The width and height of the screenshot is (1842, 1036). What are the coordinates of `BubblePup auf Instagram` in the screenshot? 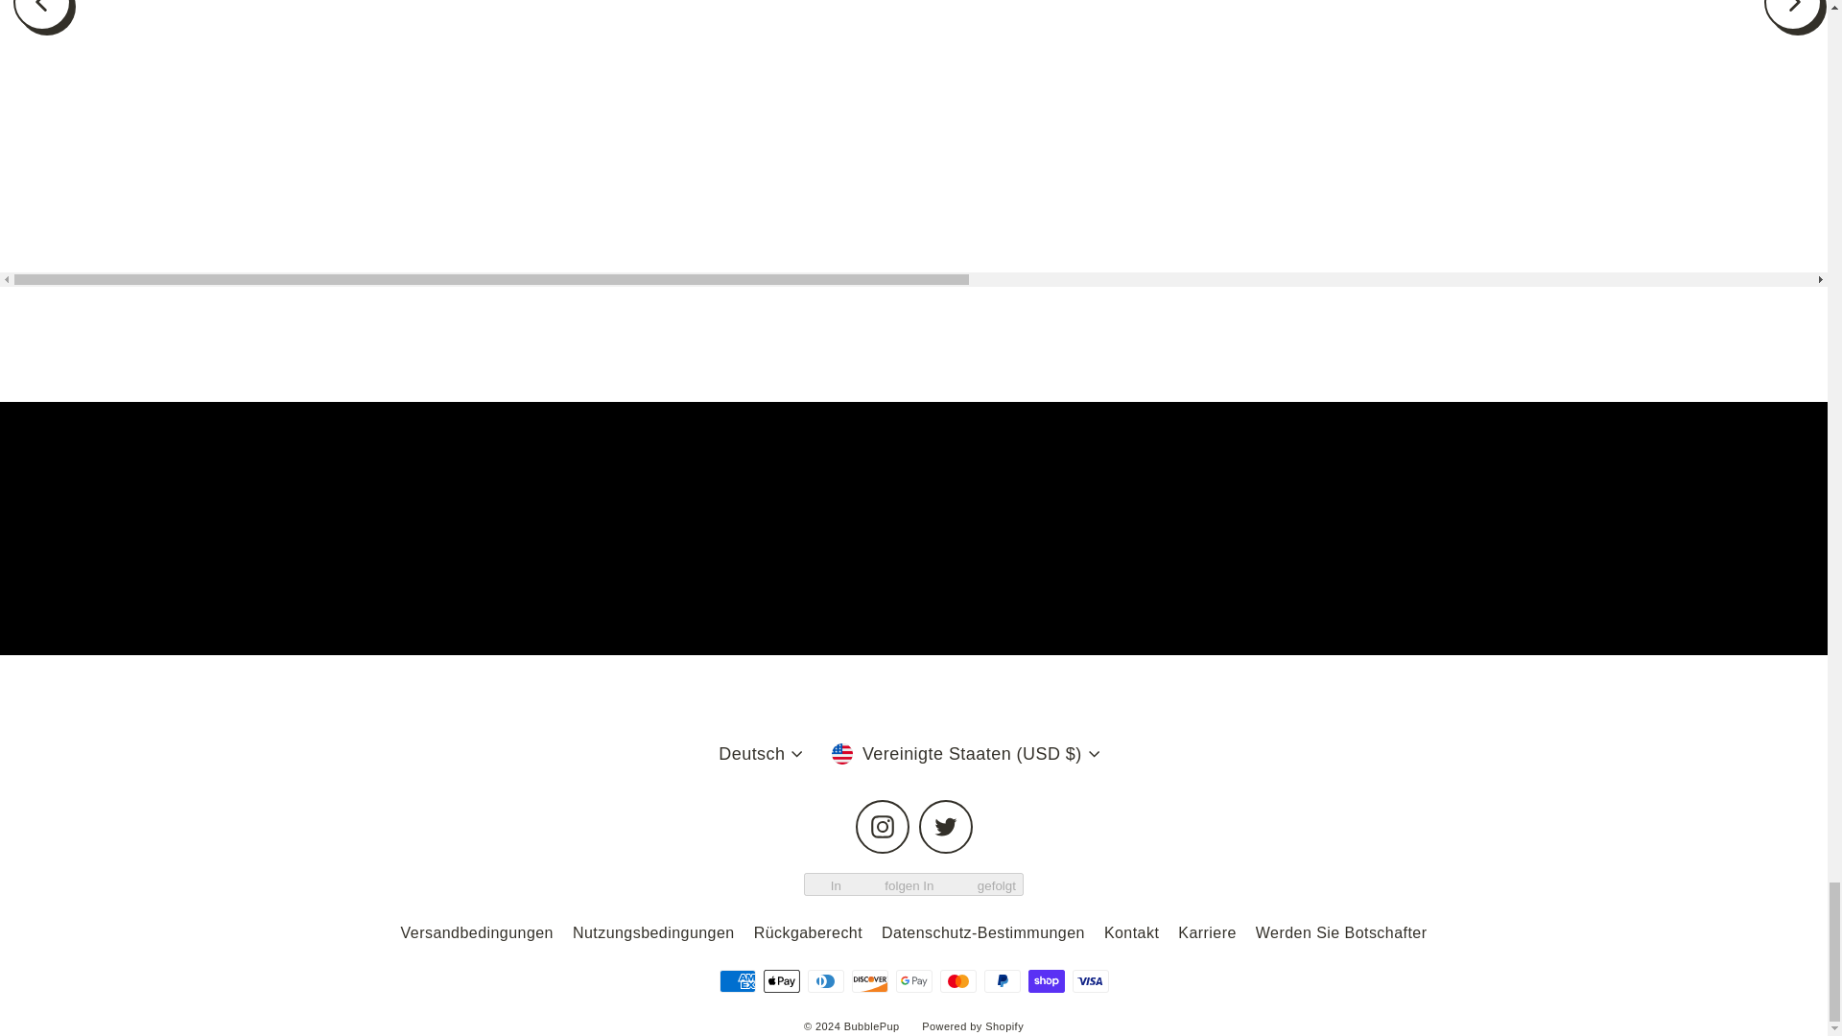 It's located at (883, 826).